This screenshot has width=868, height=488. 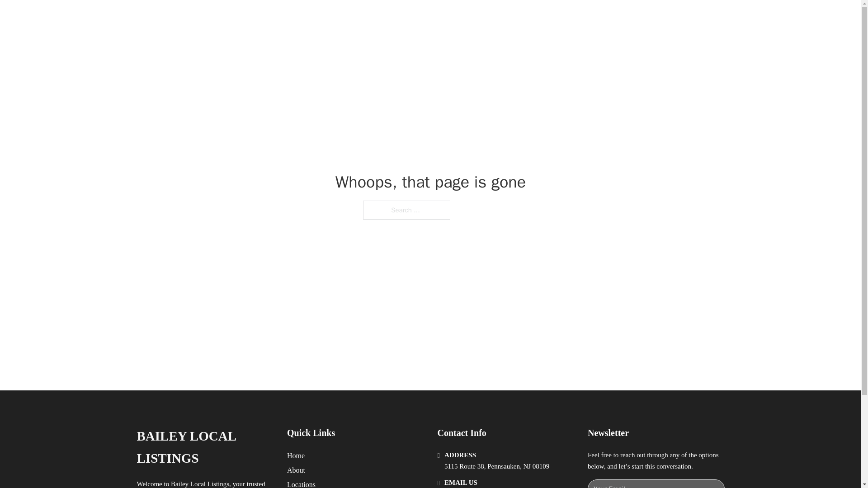 I want to click on Locations, so click(x=301, y=483).